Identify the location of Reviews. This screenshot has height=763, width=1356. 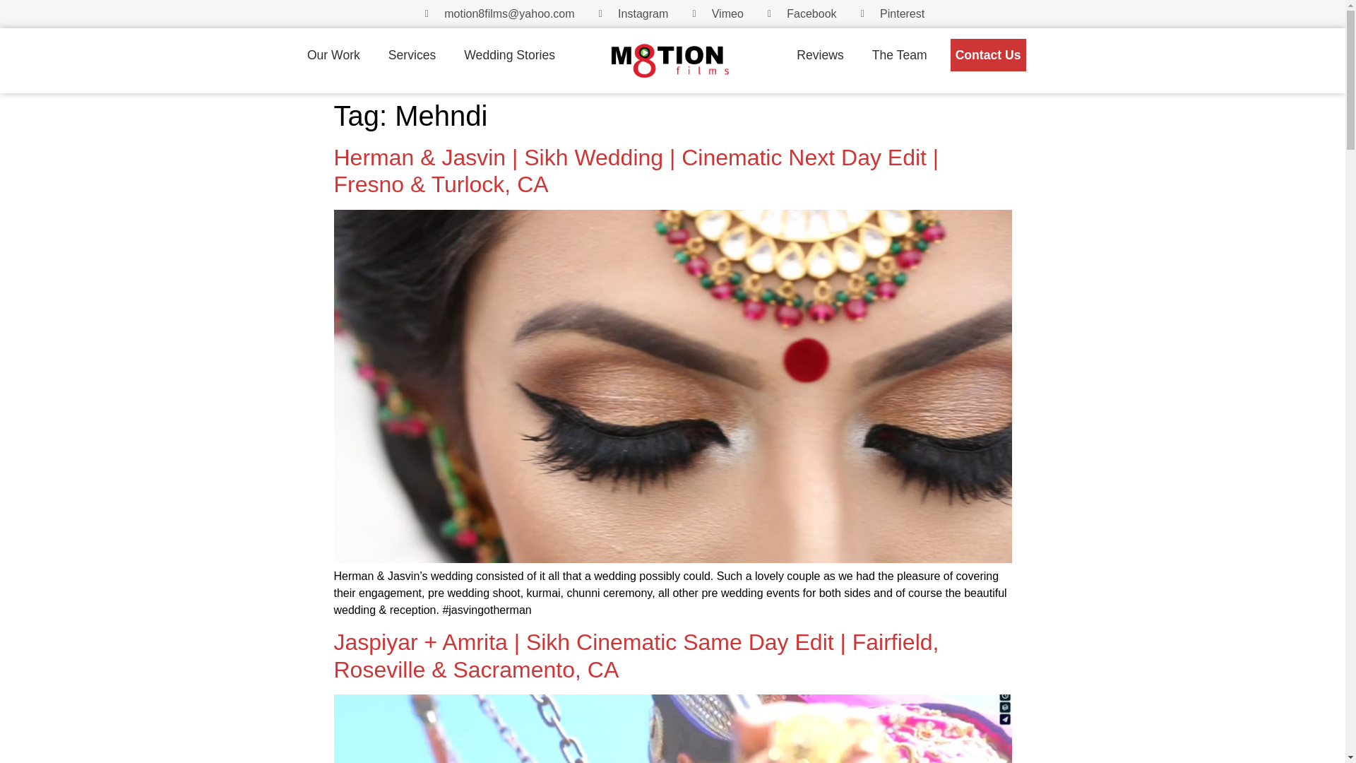
(820, 55).